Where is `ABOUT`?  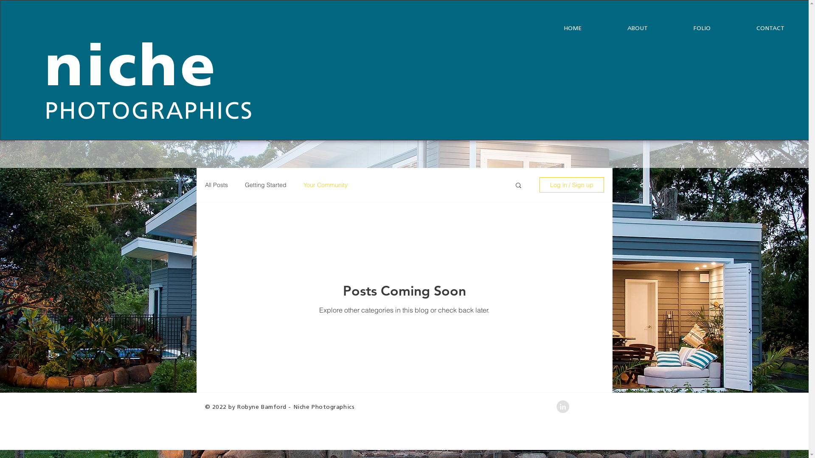
ABOUT is located at coordinates (638, 28).